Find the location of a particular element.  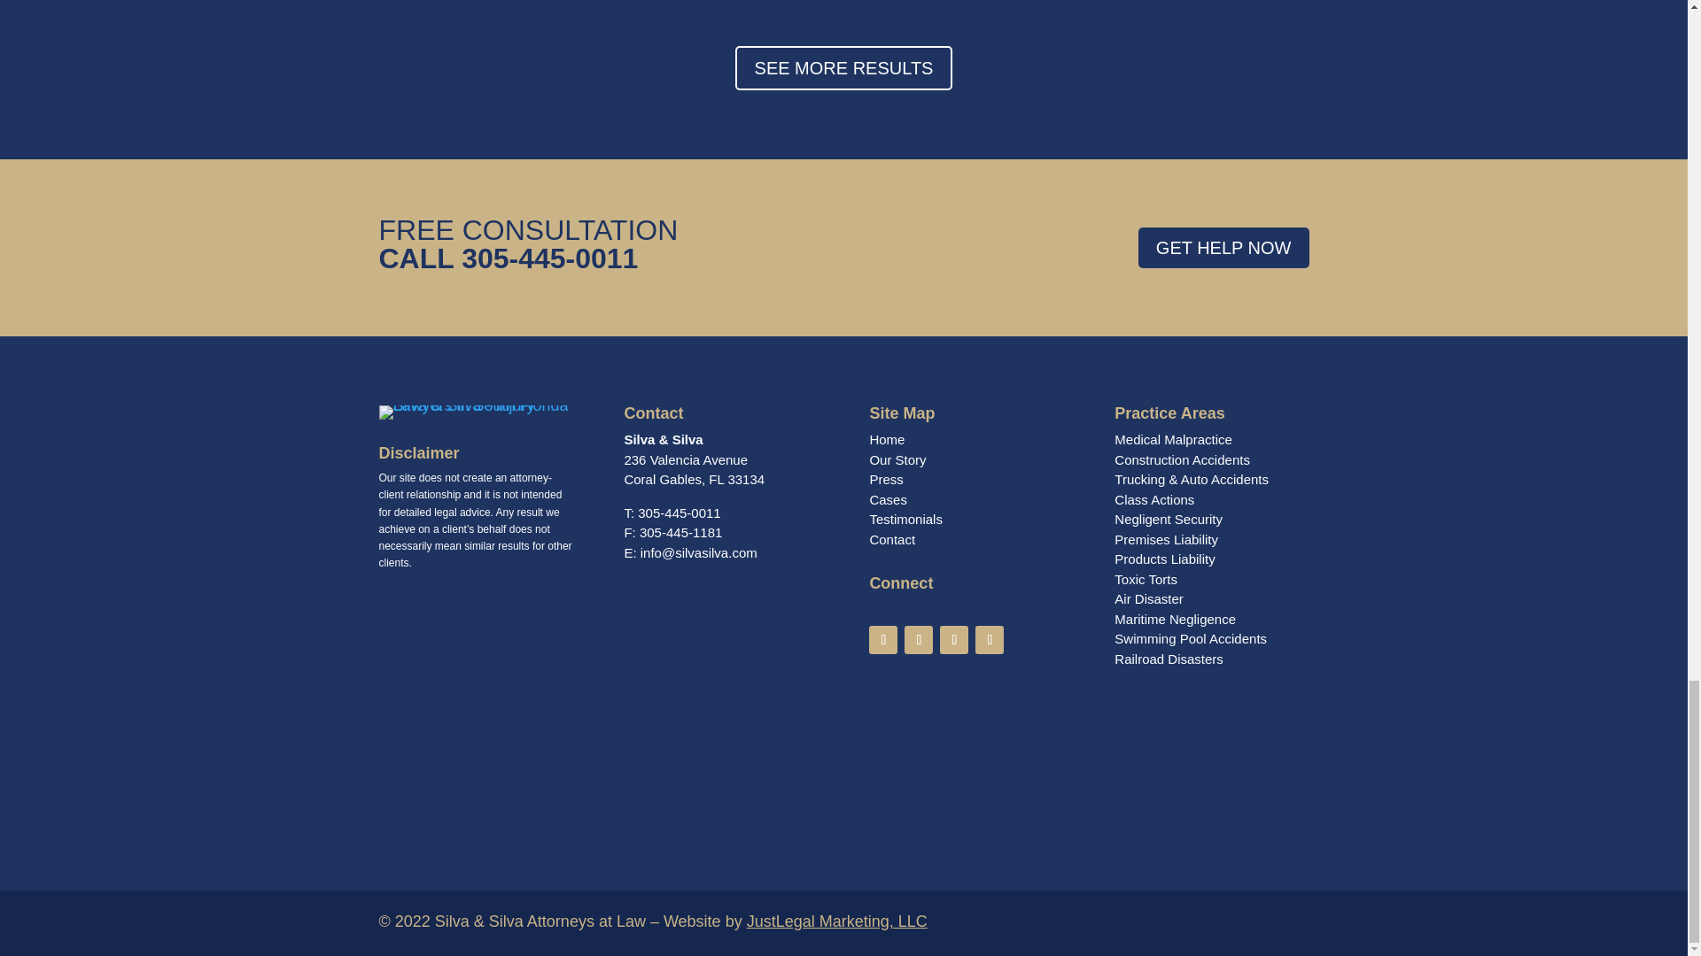

Follow on Facebook is located at coordinates (989, 639).